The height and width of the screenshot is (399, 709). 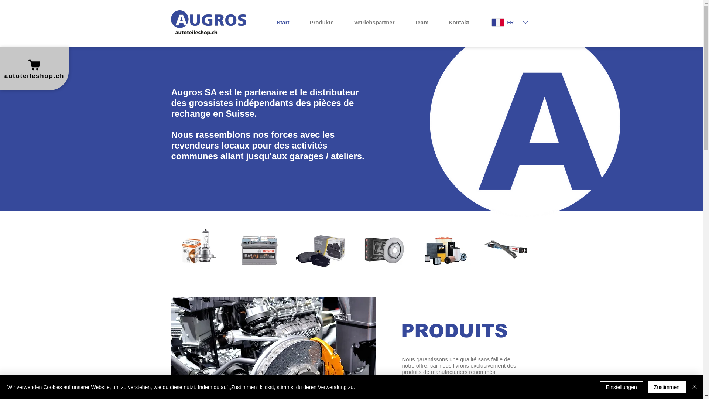 What do you see at coordinates (455, 23) in the screenshot?
I see `Kontakt` at bounding box center [455, 23].